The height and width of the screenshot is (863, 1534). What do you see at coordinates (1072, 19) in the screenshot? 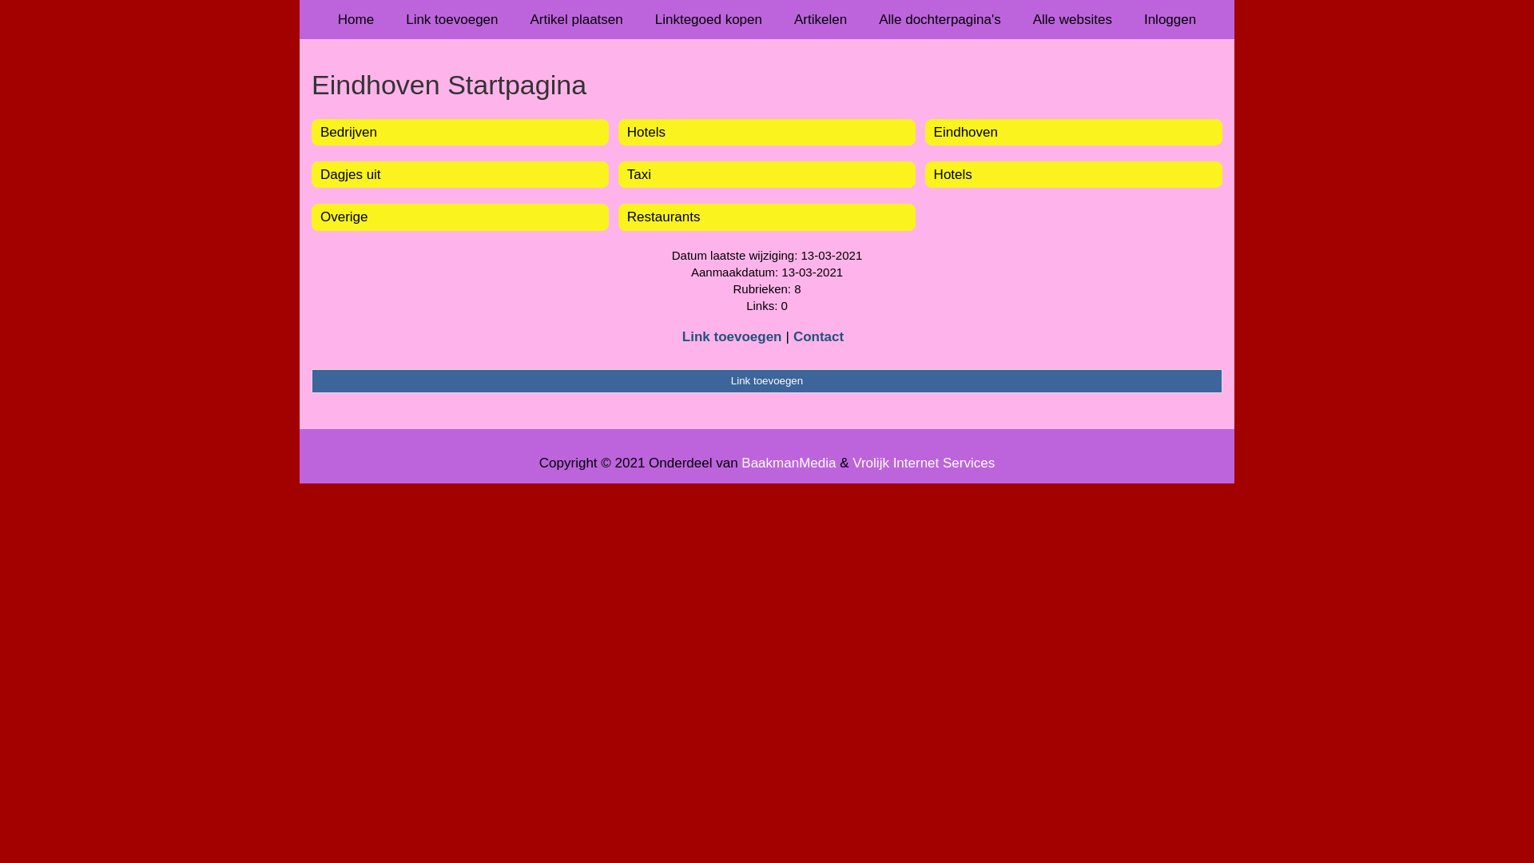
I see `Alle websites` at bounding box center [1072, 19].